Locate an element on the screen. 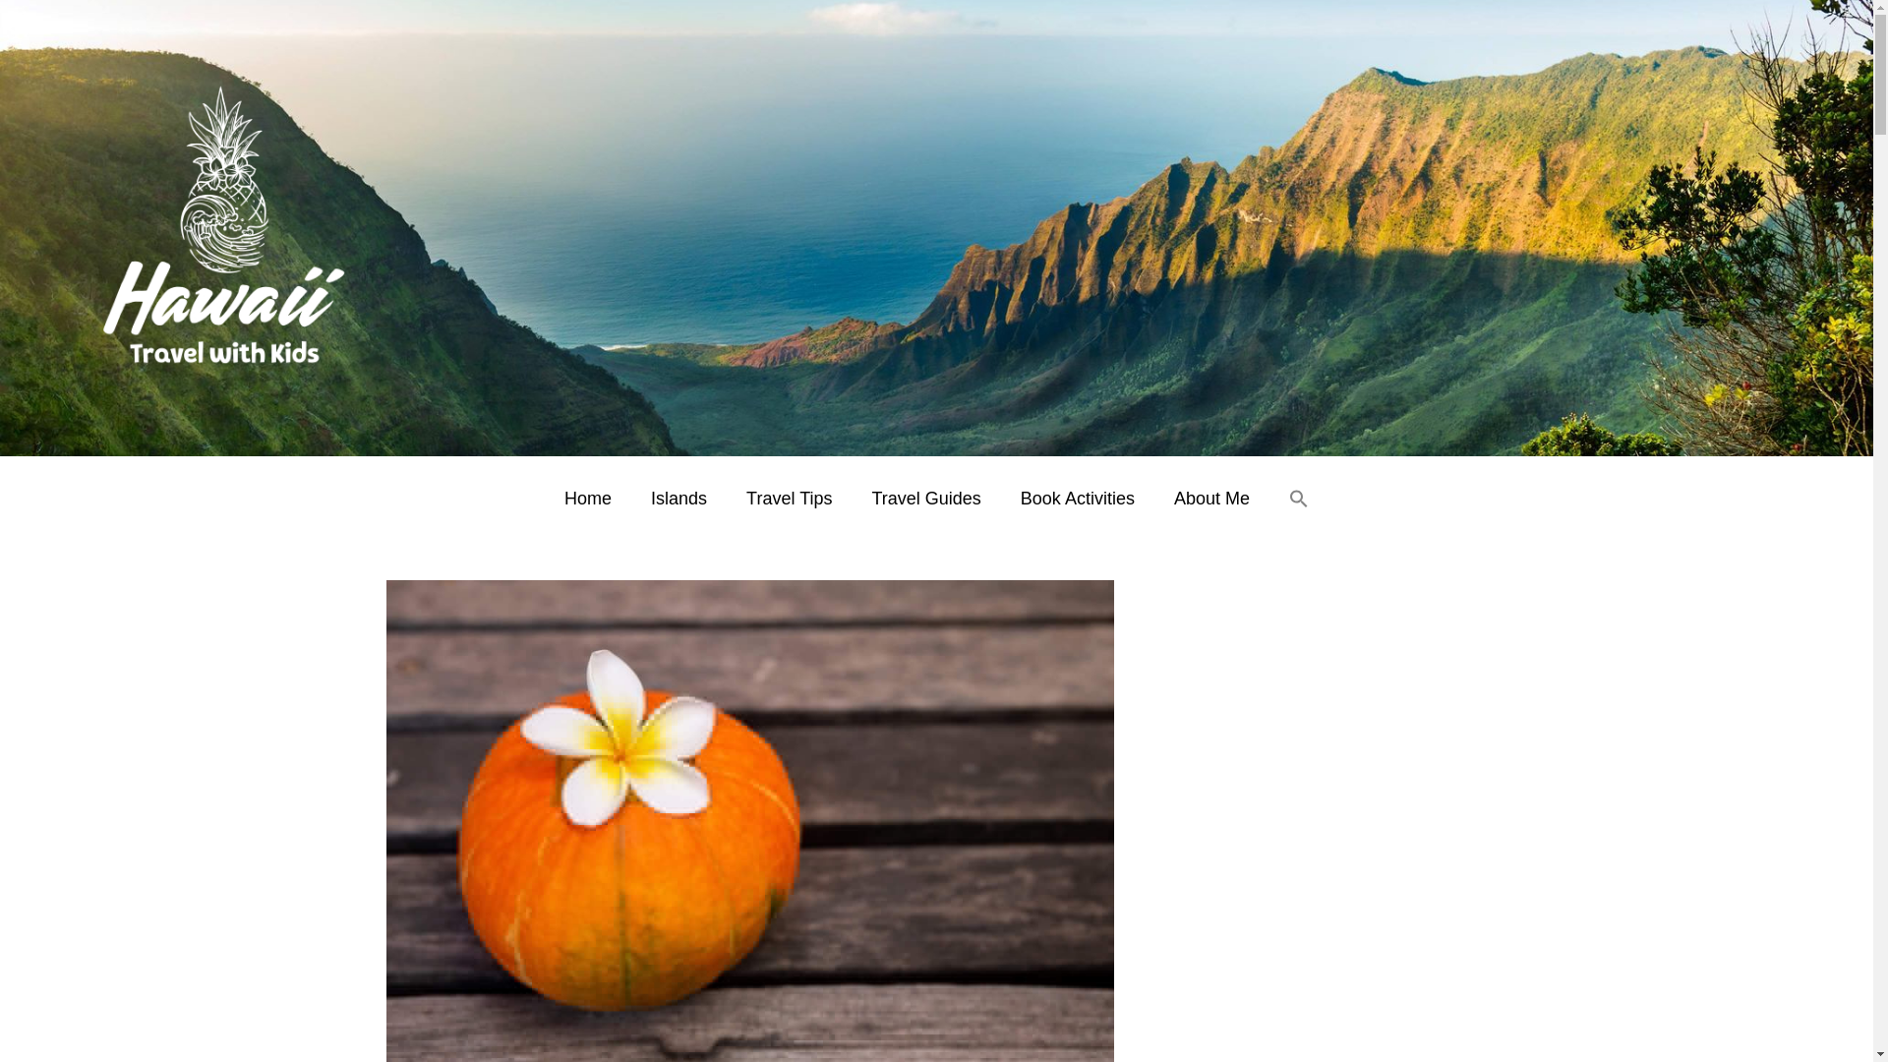 The image size is (1888, 1062). About Me is located at coordinates (1211, 498).